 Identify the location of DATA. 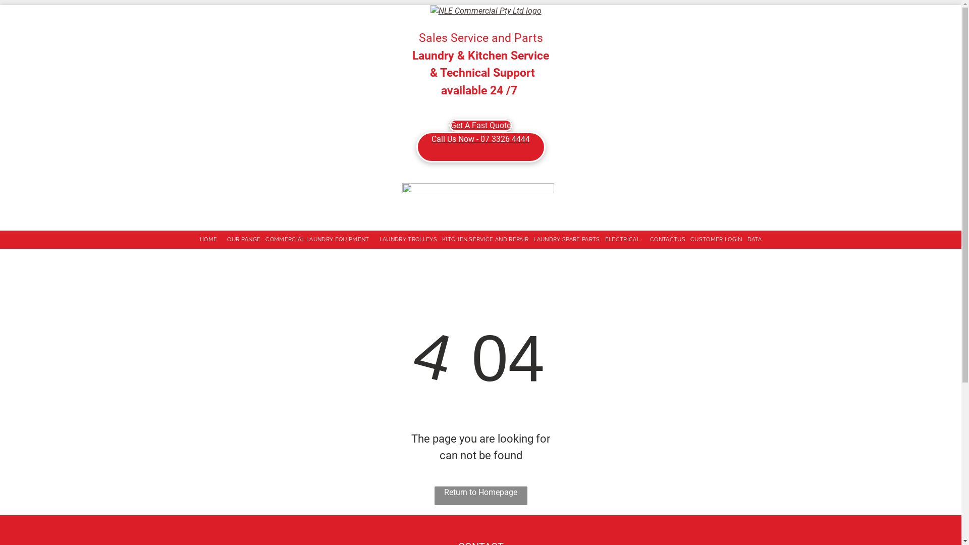
(755, 240).